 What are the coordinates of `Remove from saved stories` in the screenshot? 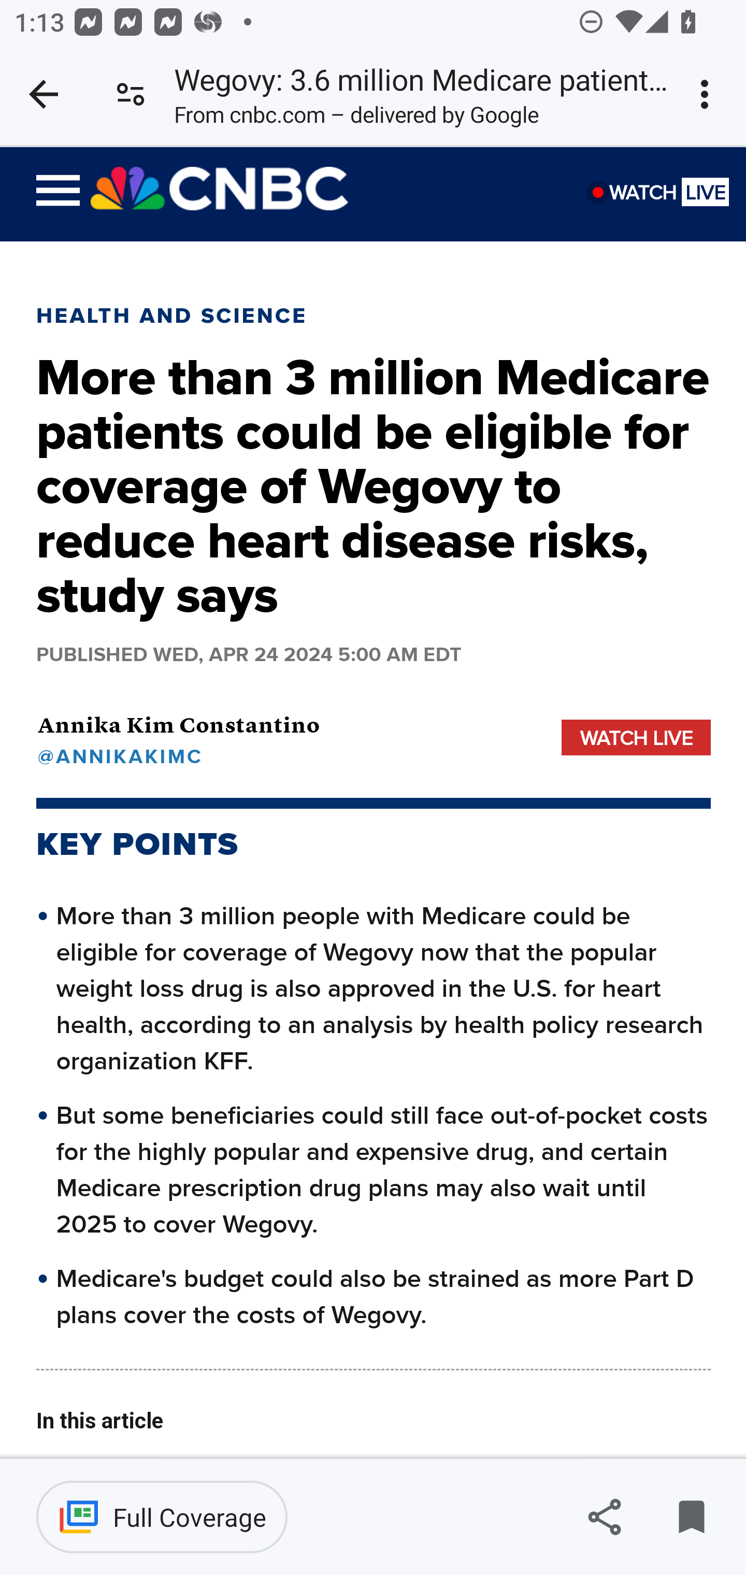 It's located at (691, 1517).